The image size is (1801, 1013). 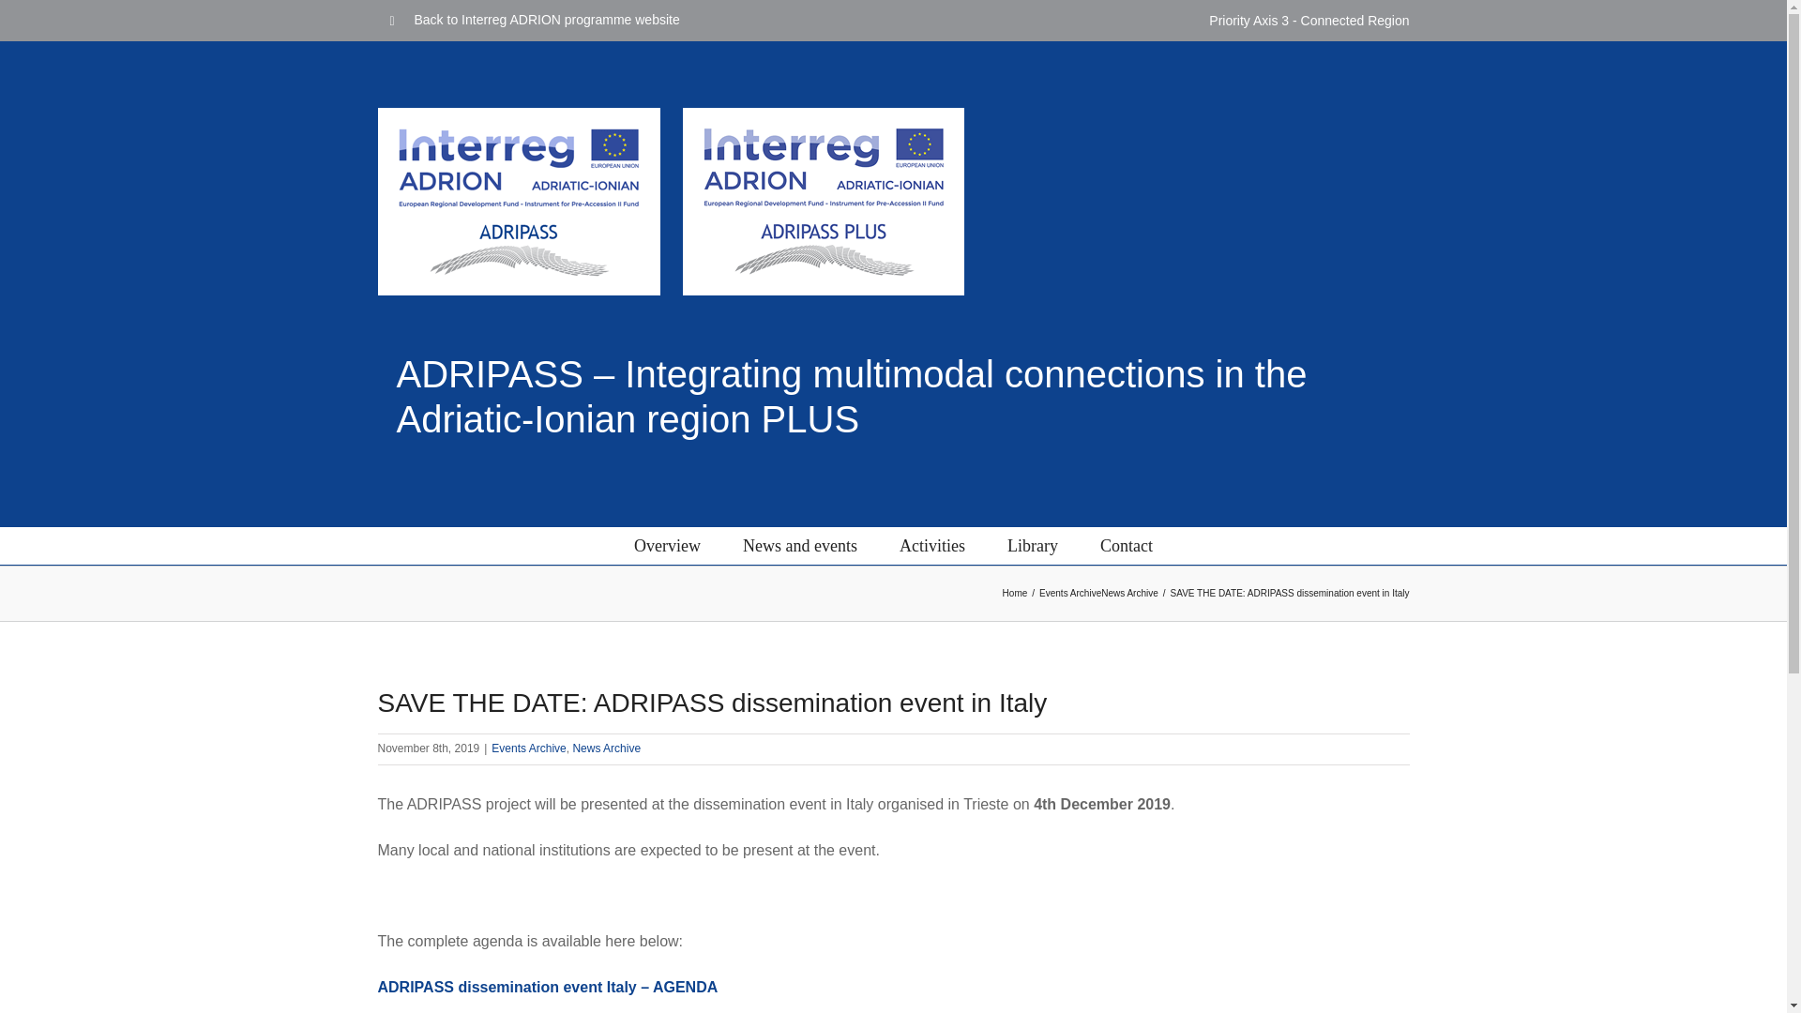 What do you see at coordinates (1129, 593) in the screenshot?
I see `News Archive` at bounding box center [1129, 593].